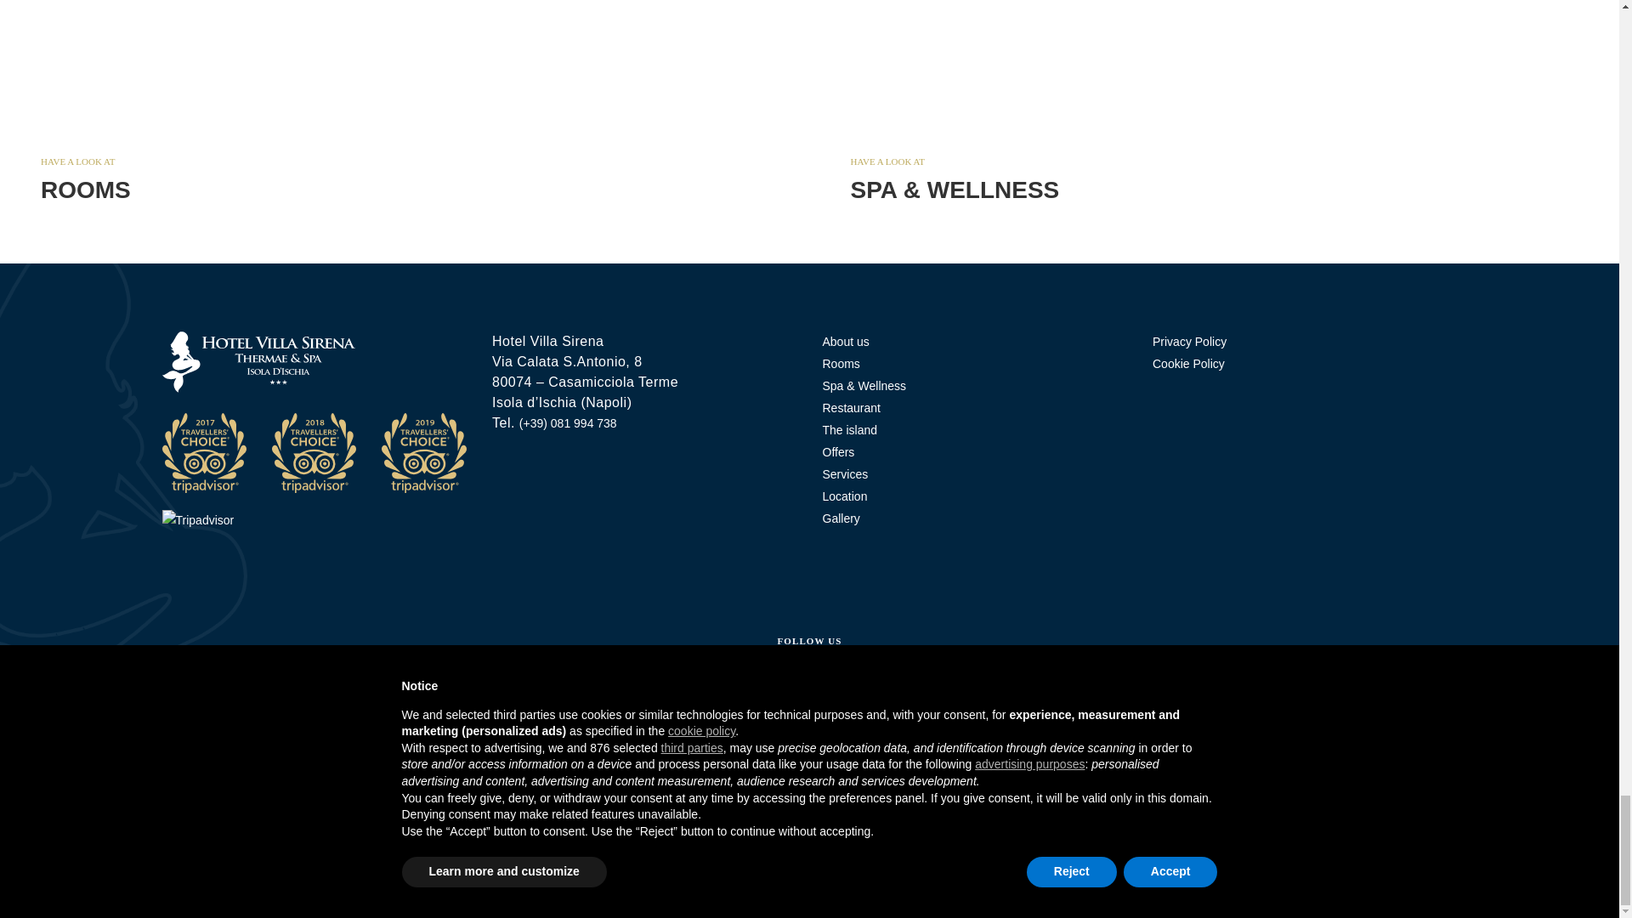 The height and width of the screenshot is (918, 1632). What do you see at coordinates (1431, 828) in the screenshot?
I see `medialabs` at bounding box center [1431, 828].